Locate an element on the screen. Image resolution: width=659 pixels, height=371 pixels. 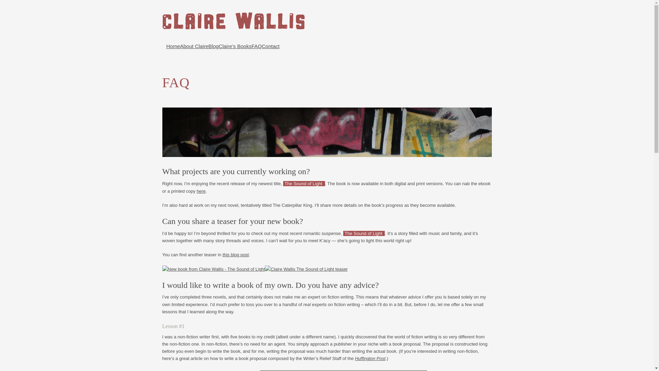
Contact is located at coordinates (270, 46).